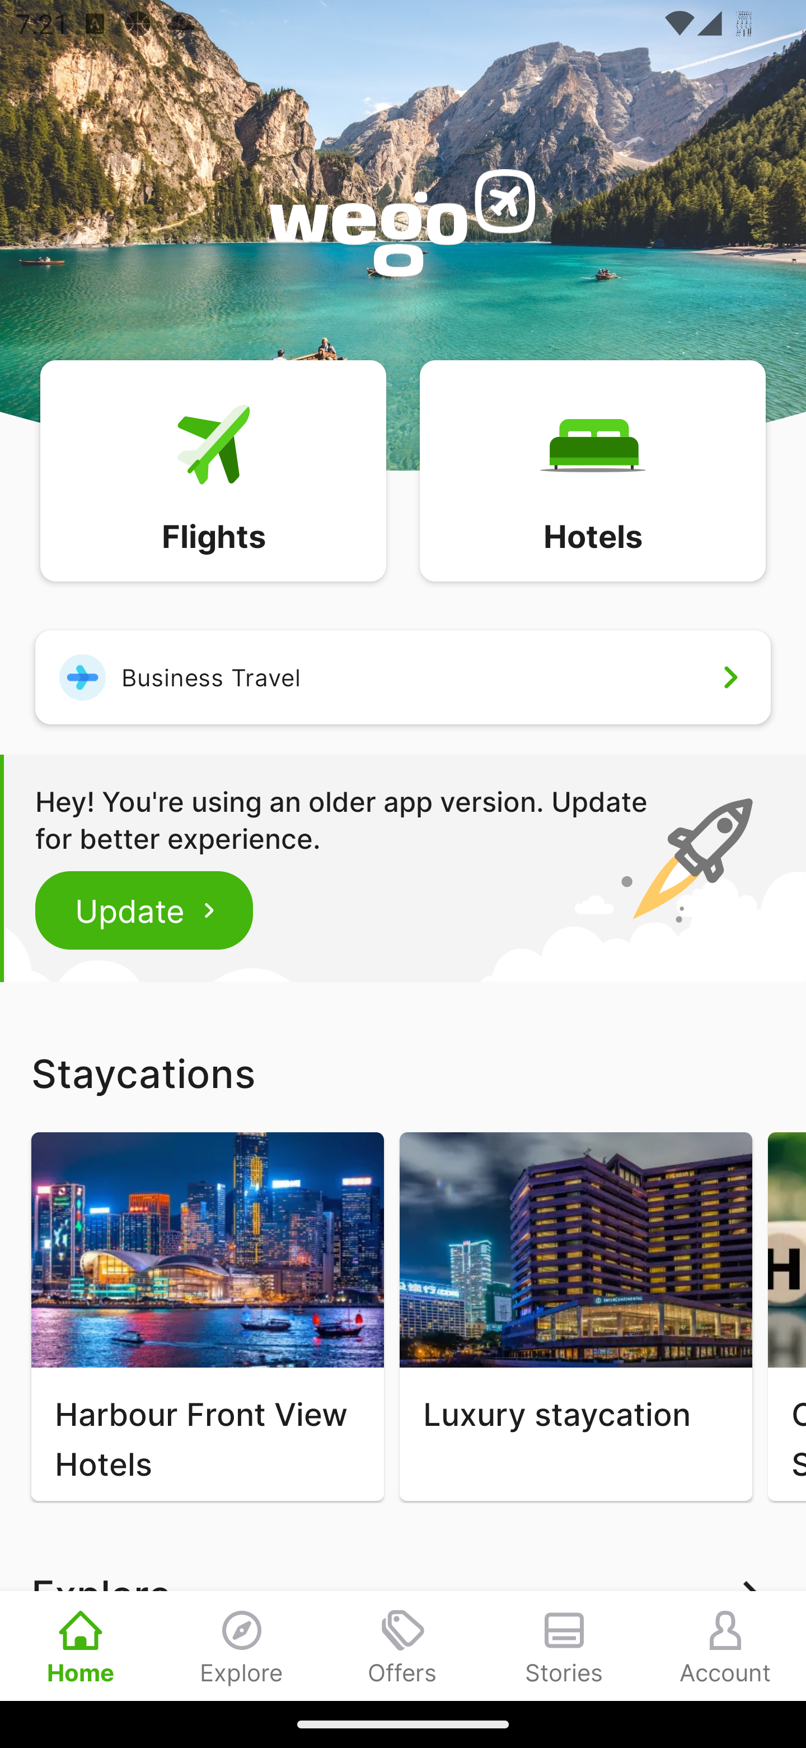  Describe the element at coordinates (144, 910) in the screenshot. I see `Update` at that location.